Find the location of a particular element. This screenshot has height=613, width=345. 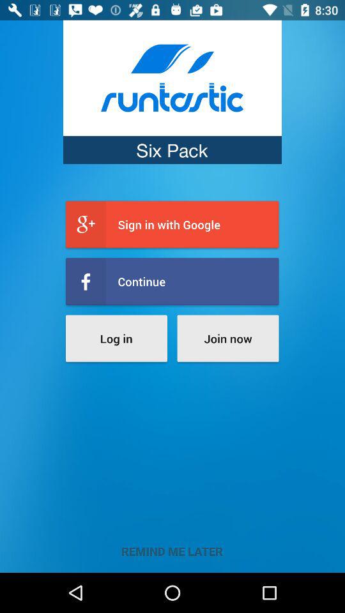

click the icon next to the log in icon is located at coordinates (227, 338).